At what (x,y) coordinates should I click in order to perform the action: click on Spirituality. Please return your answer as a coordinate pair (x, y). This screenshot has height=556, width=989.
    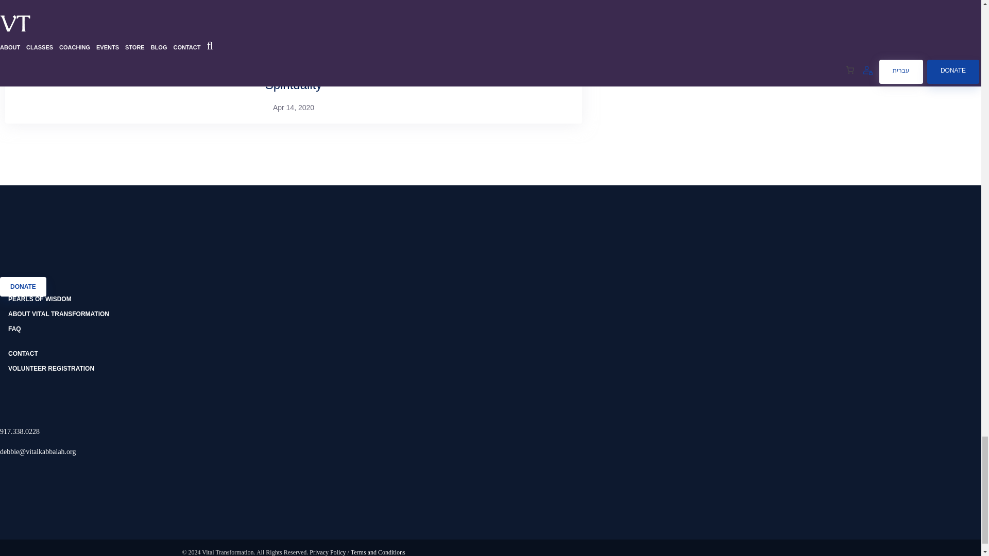
    Looking at the image, I should click on (294, 84).